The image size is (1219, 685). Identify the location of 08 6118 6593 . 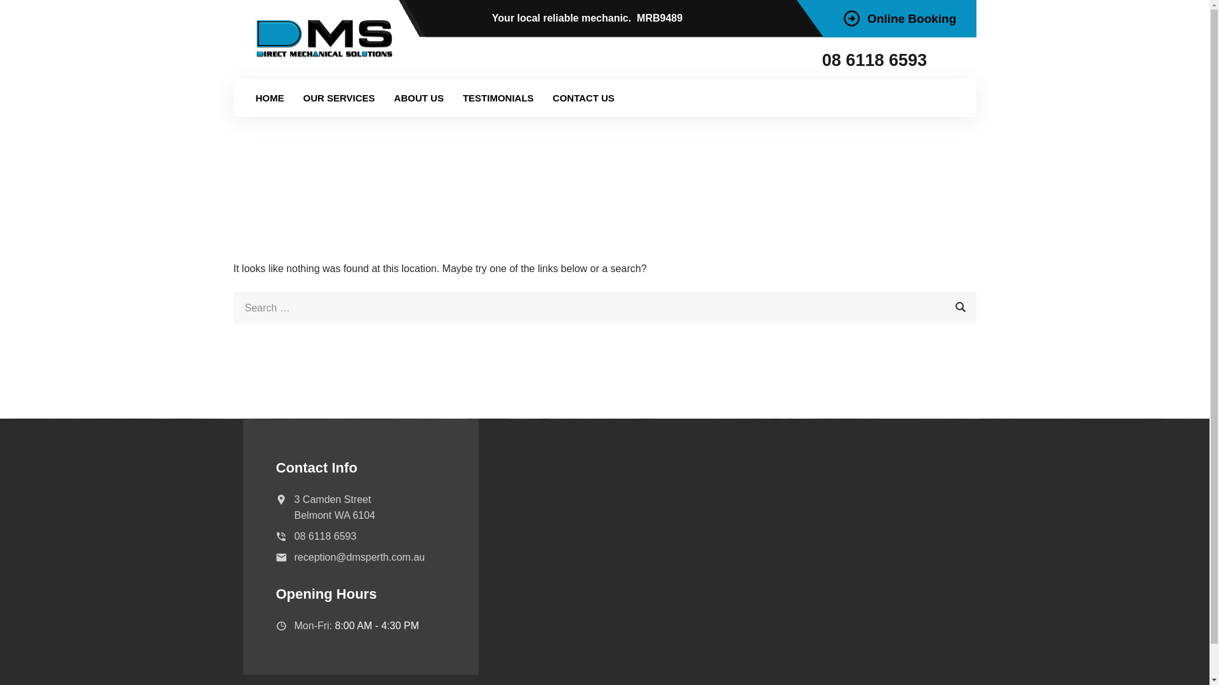
(877, 60).